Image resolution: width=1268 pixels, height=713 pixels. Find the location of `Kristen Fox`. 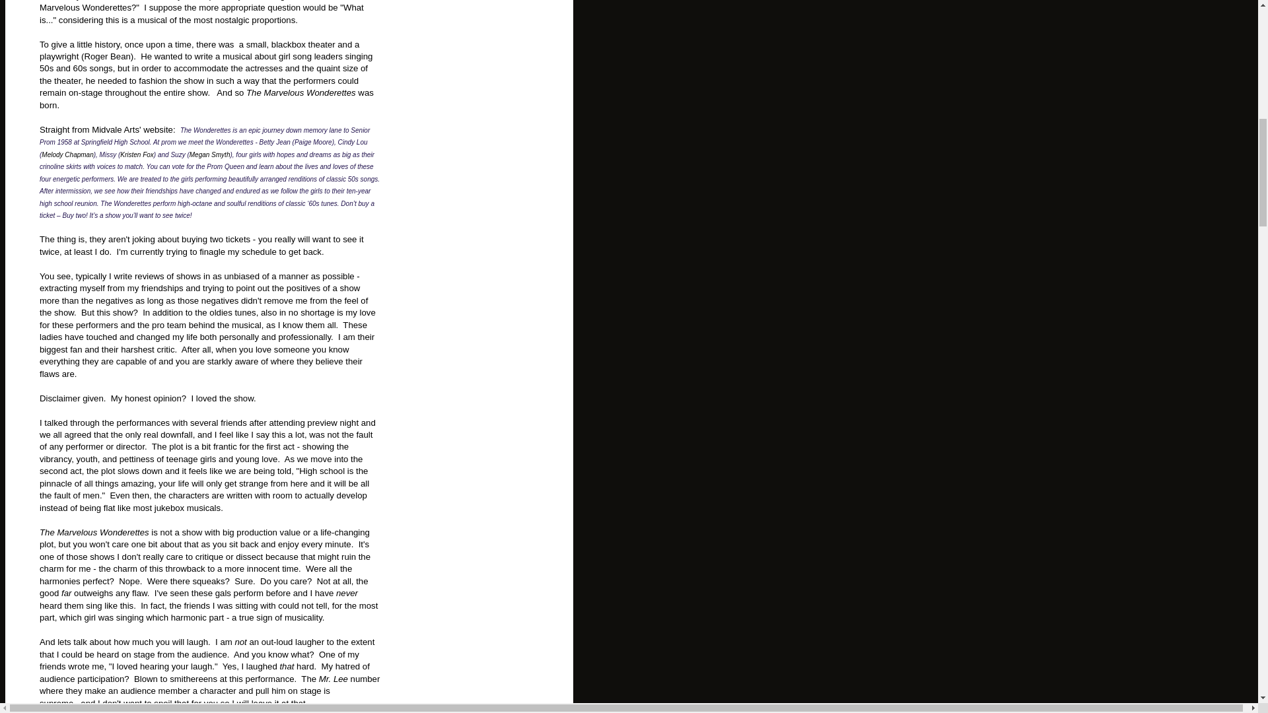

Kristen Fox is located at coordinates (137, 154).